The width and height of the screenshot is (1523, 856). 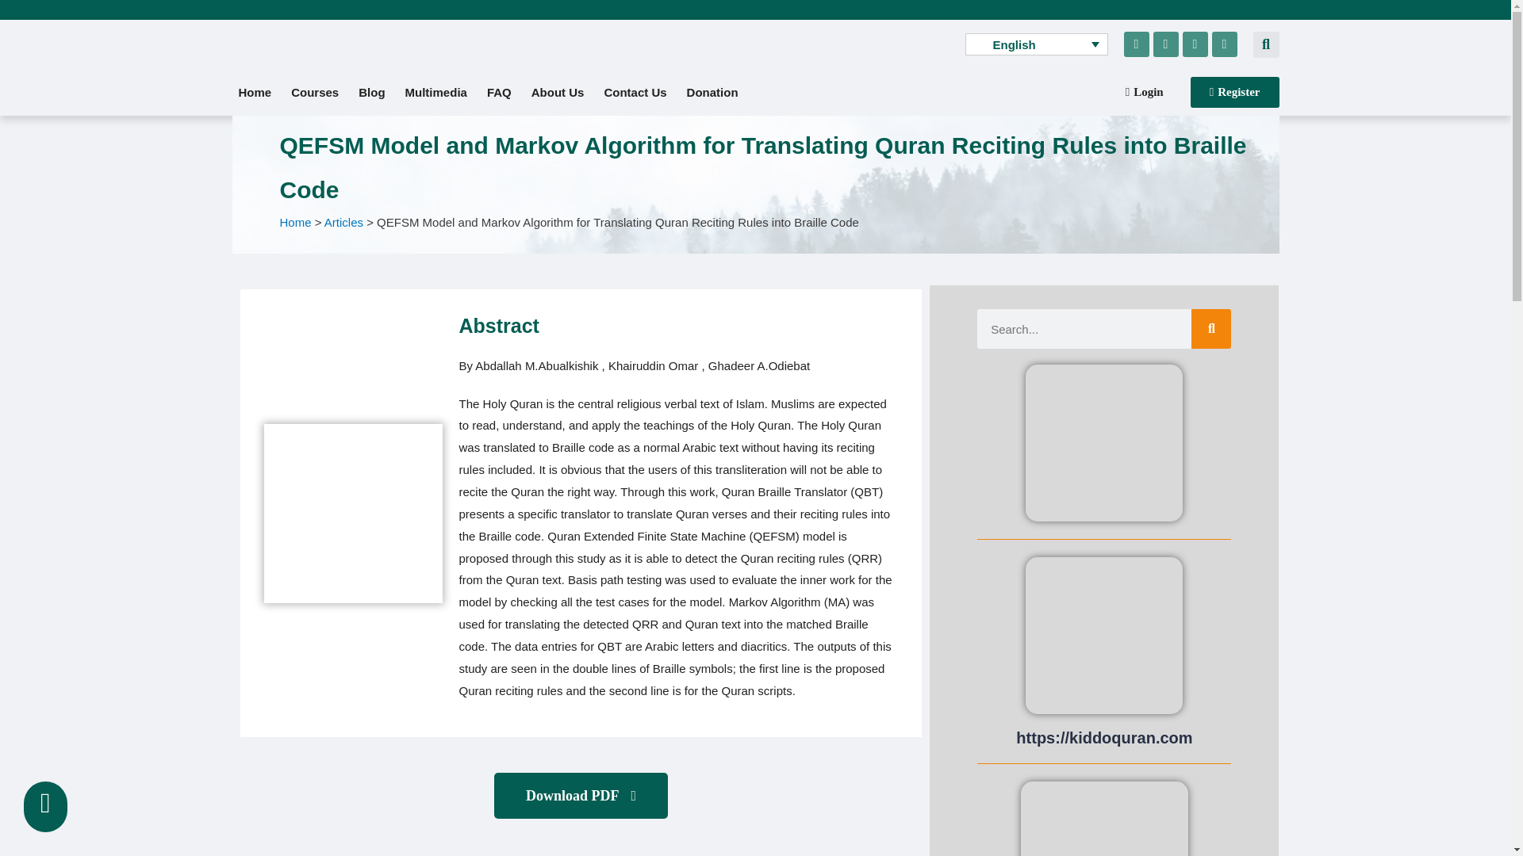 I want to click on Youtube, so click(x=1166, y=44).